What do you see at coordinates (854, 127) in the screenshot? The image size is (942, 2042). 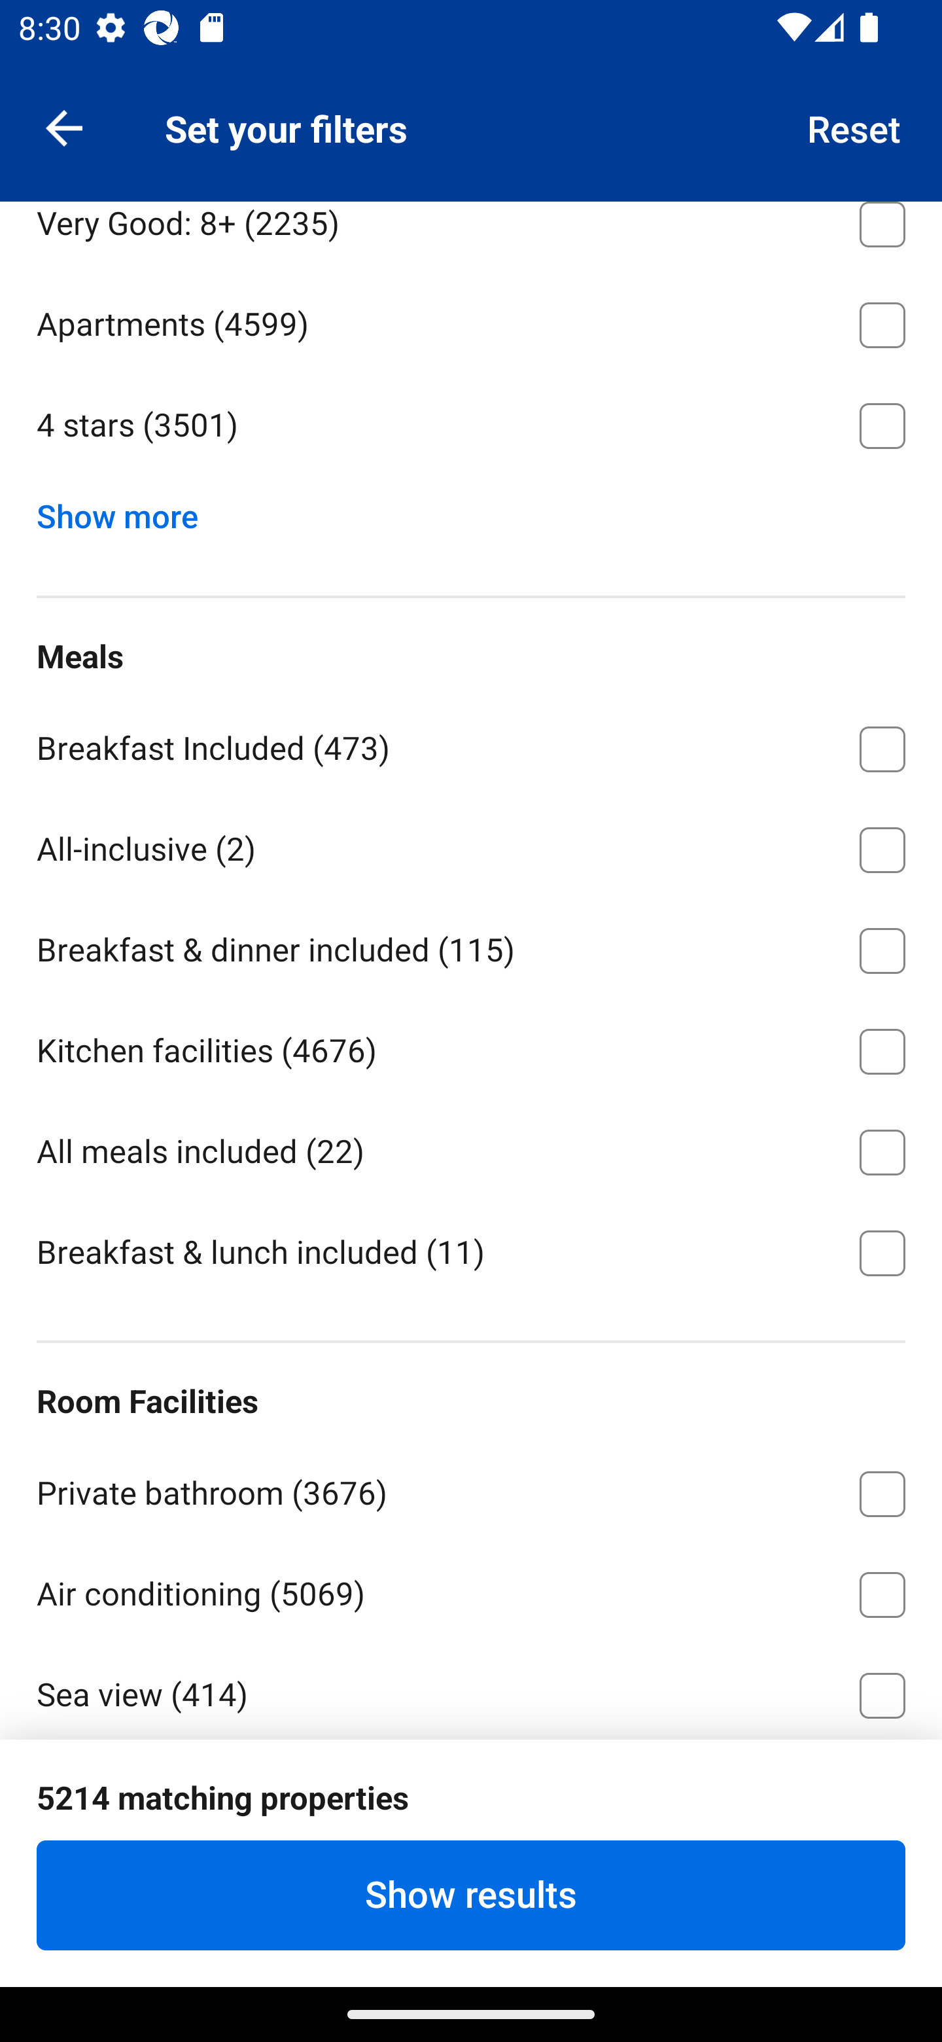 I see `Reset` at bounding box center [854, 127].